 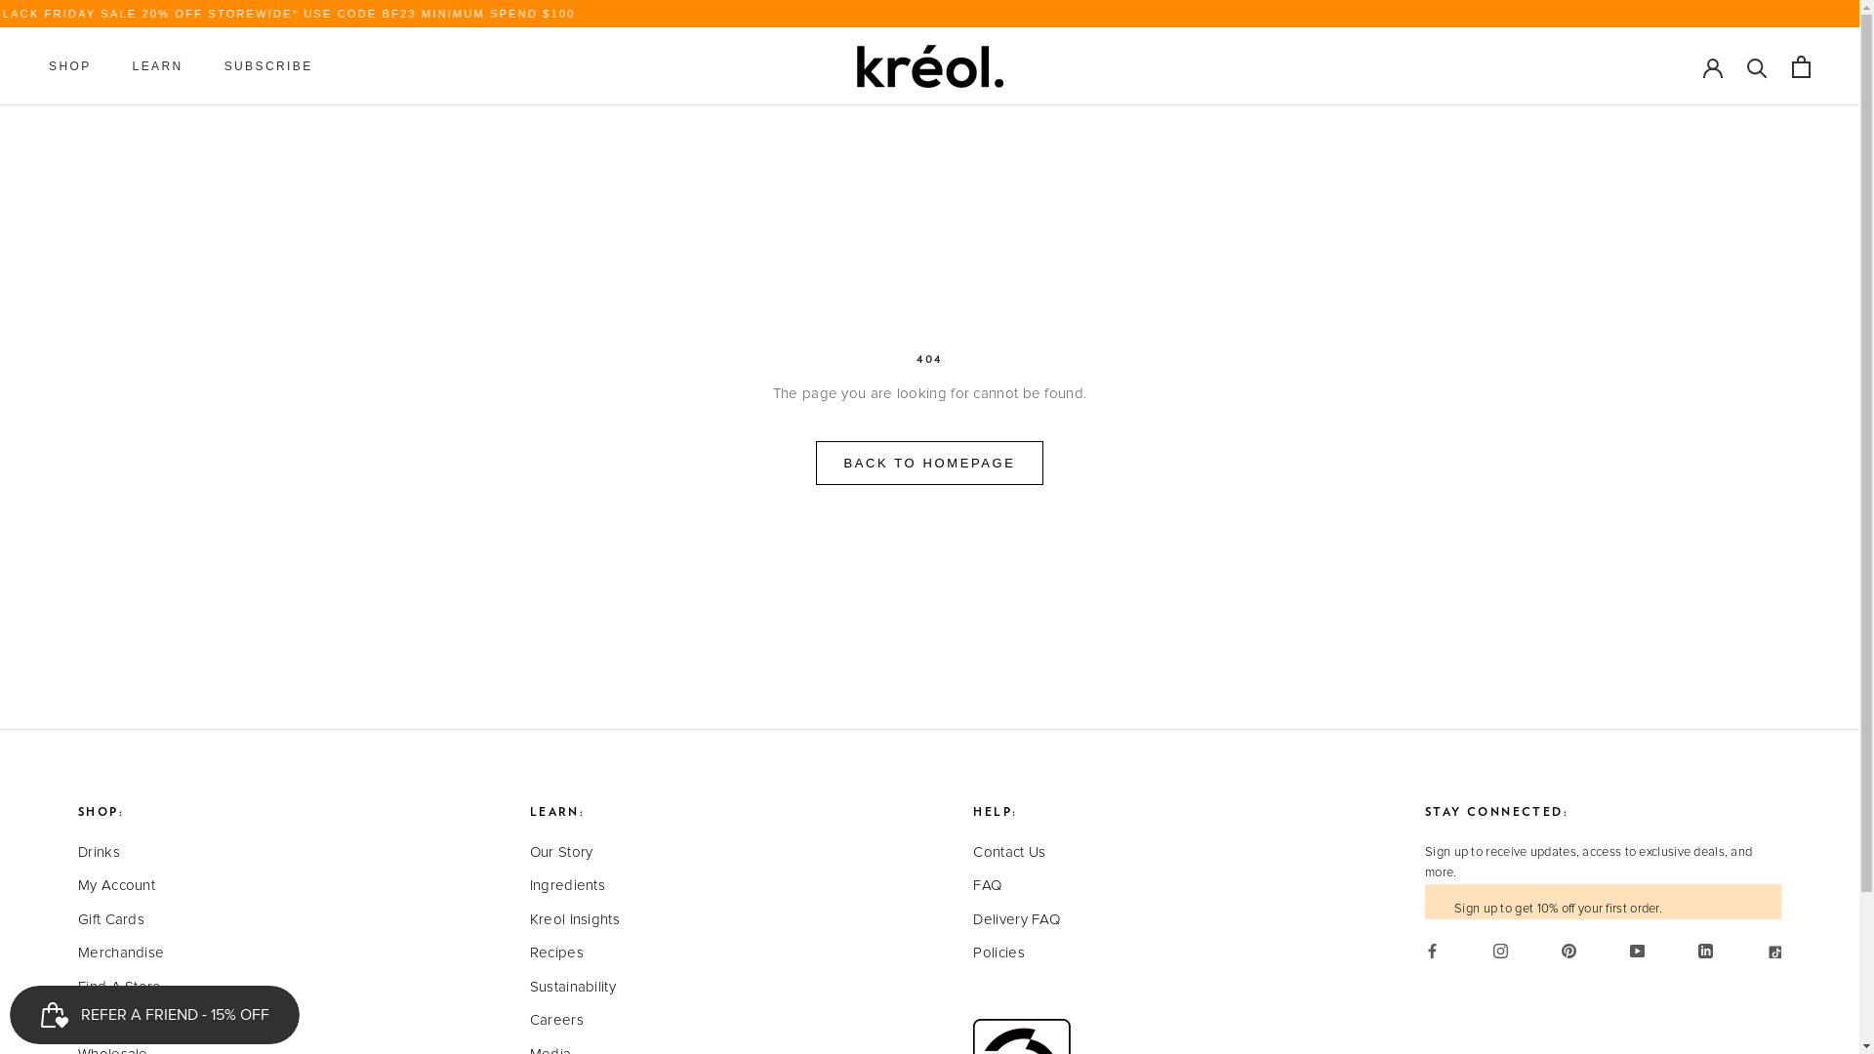 What do you see at coordinates (154, 1015) in the screenshot?
I see `Smile.io Rewards Program Launcher` at bounding box center [154, 1015].